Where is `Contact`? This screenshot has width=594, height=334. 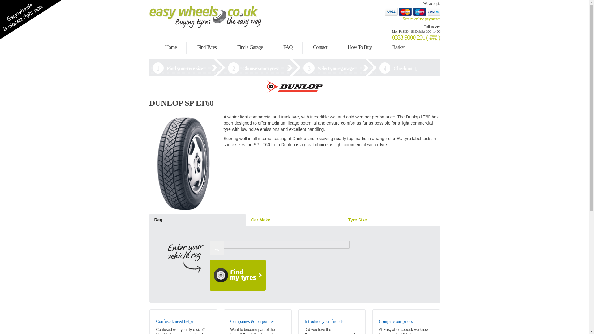
Contact is located at coordinates (320, 47).